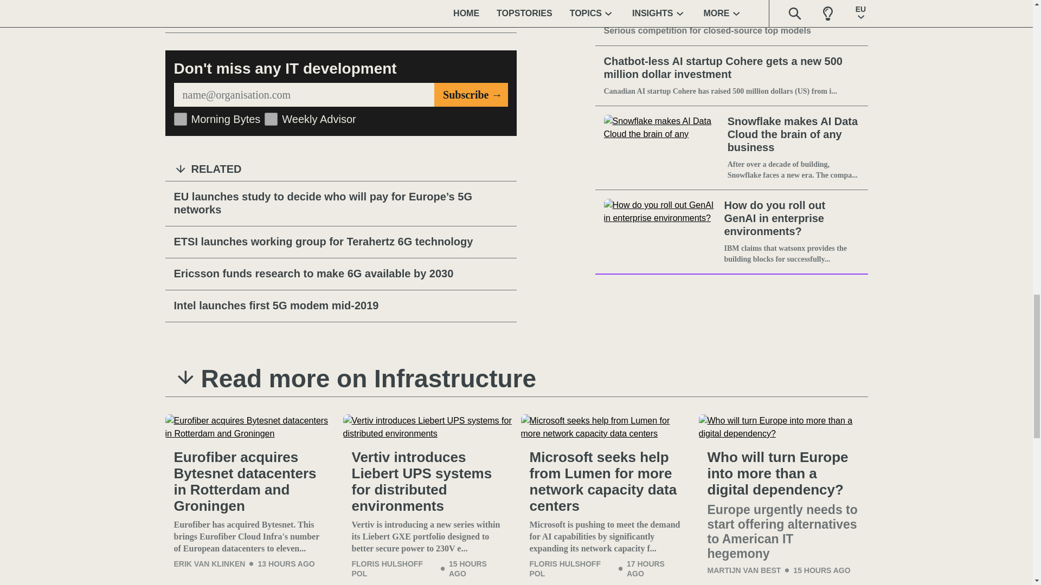 The height and width of the screenshot is (585, 1041). What do you see at coordinates (271, 119) in the screenshot?
I see `84623981521405447` at bounding box center [271, 119].